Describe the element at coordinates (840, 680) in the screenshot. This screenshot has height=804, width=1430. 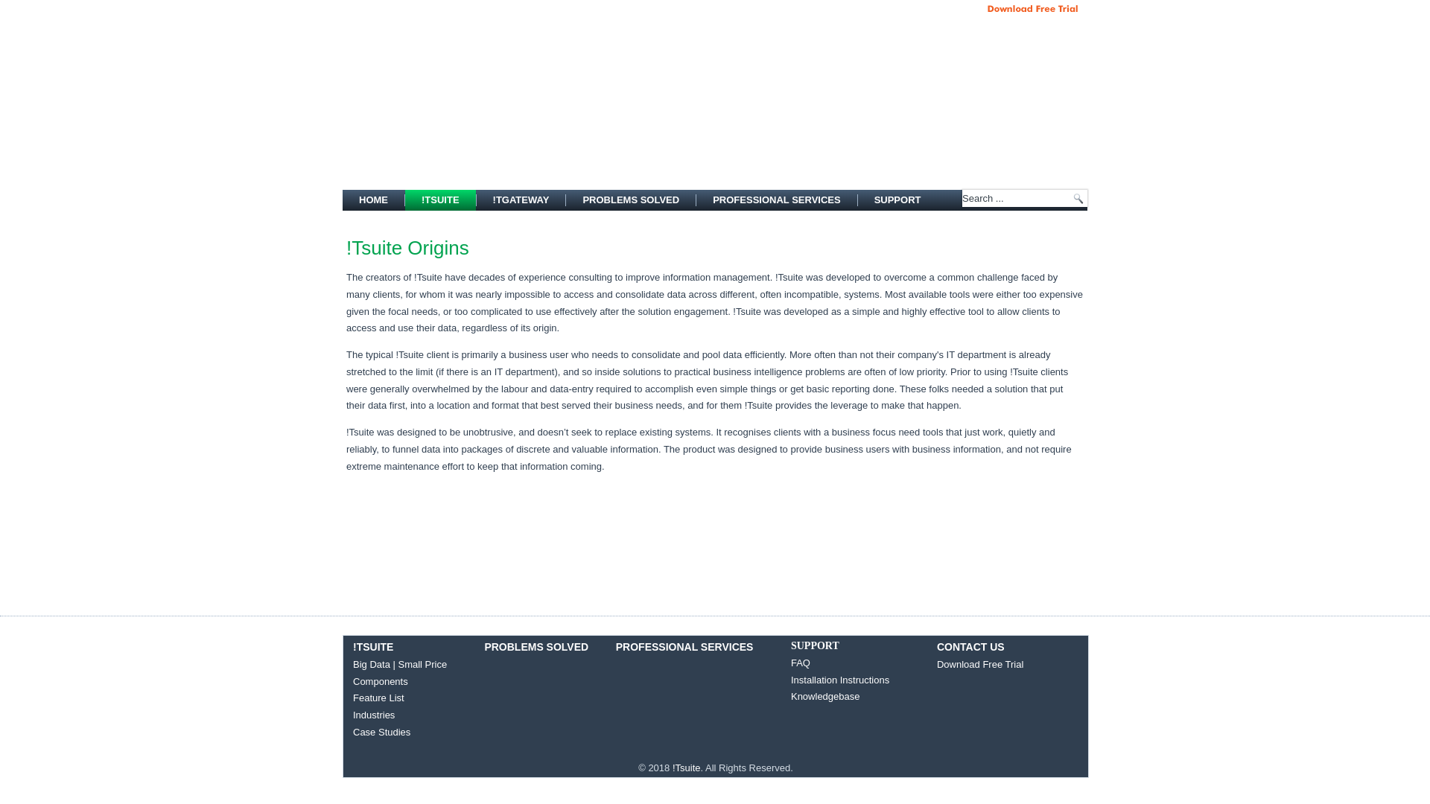
I see `Installation Instructions` at that location.